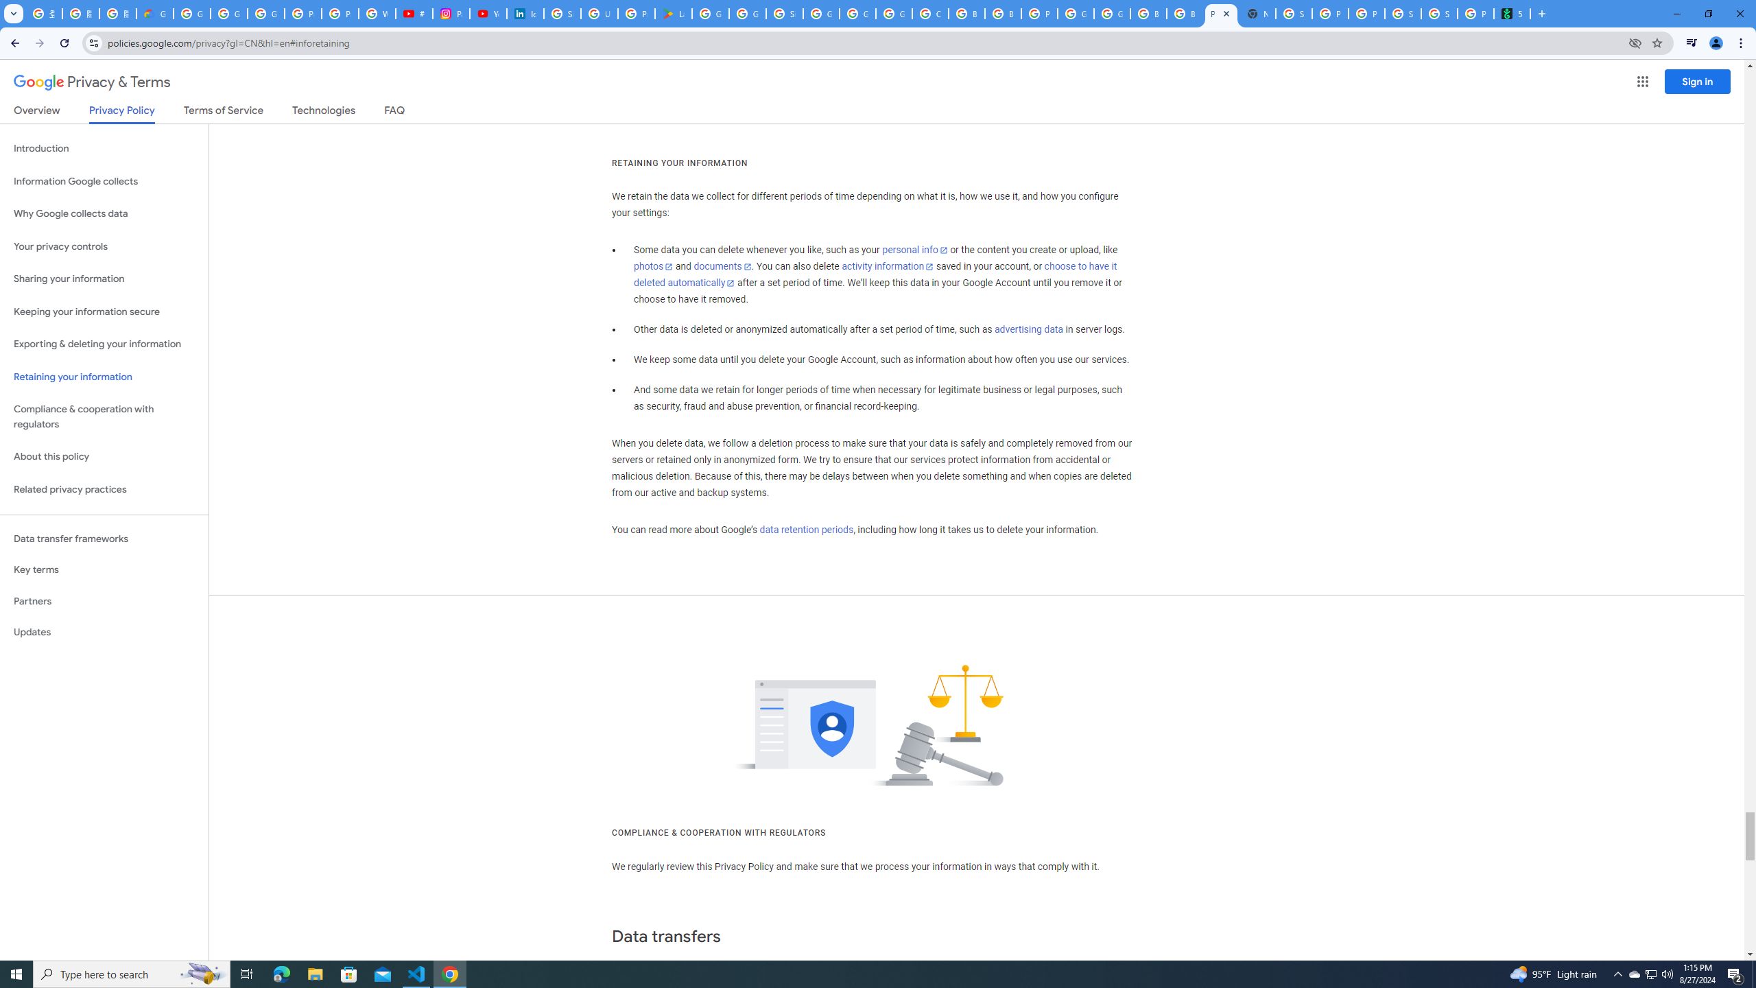 The image size is (1756, 988). What do you see at coordinates (1692, 43) in the screenshot?
I see `Control your music, videos, and more` at bounding box center [1692, 43].